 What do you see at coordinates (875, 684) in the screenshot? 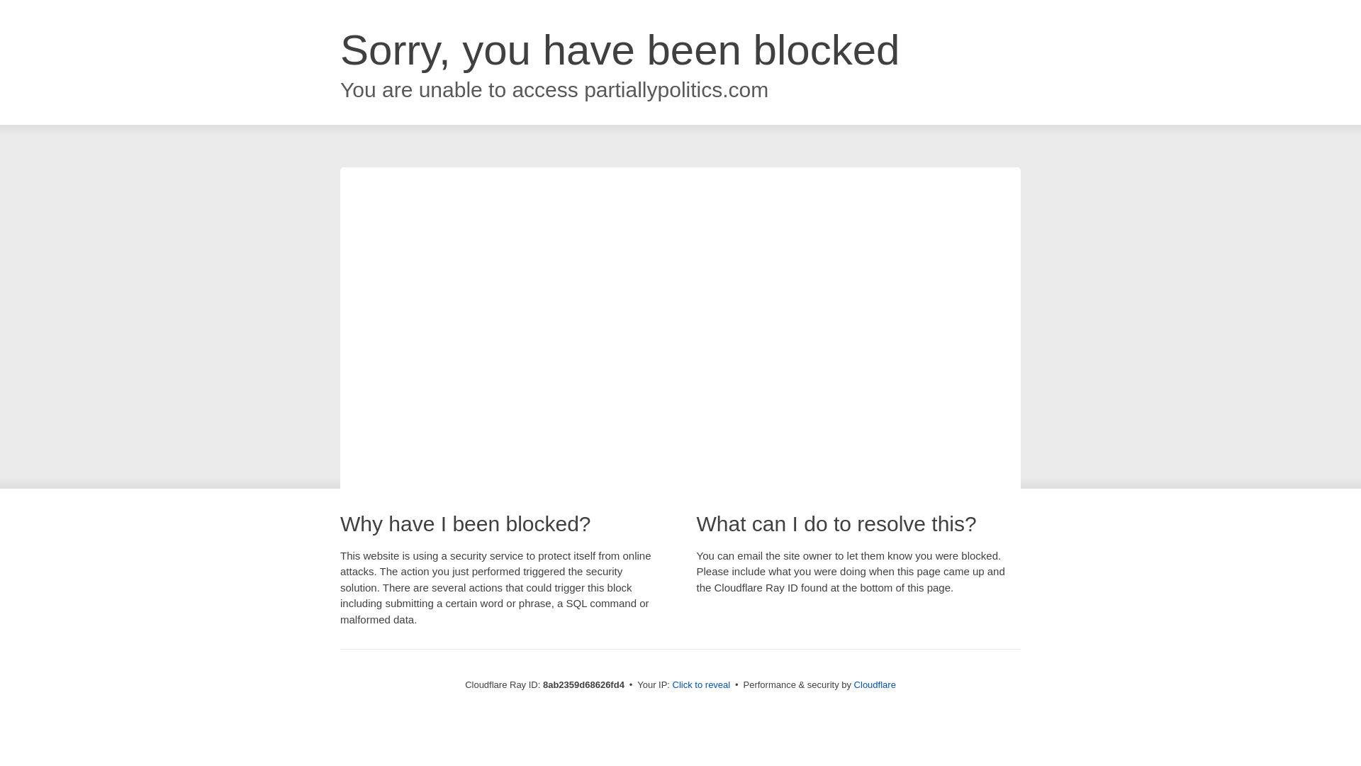
I see `Cloudflare` at bounding box center [875, 684].